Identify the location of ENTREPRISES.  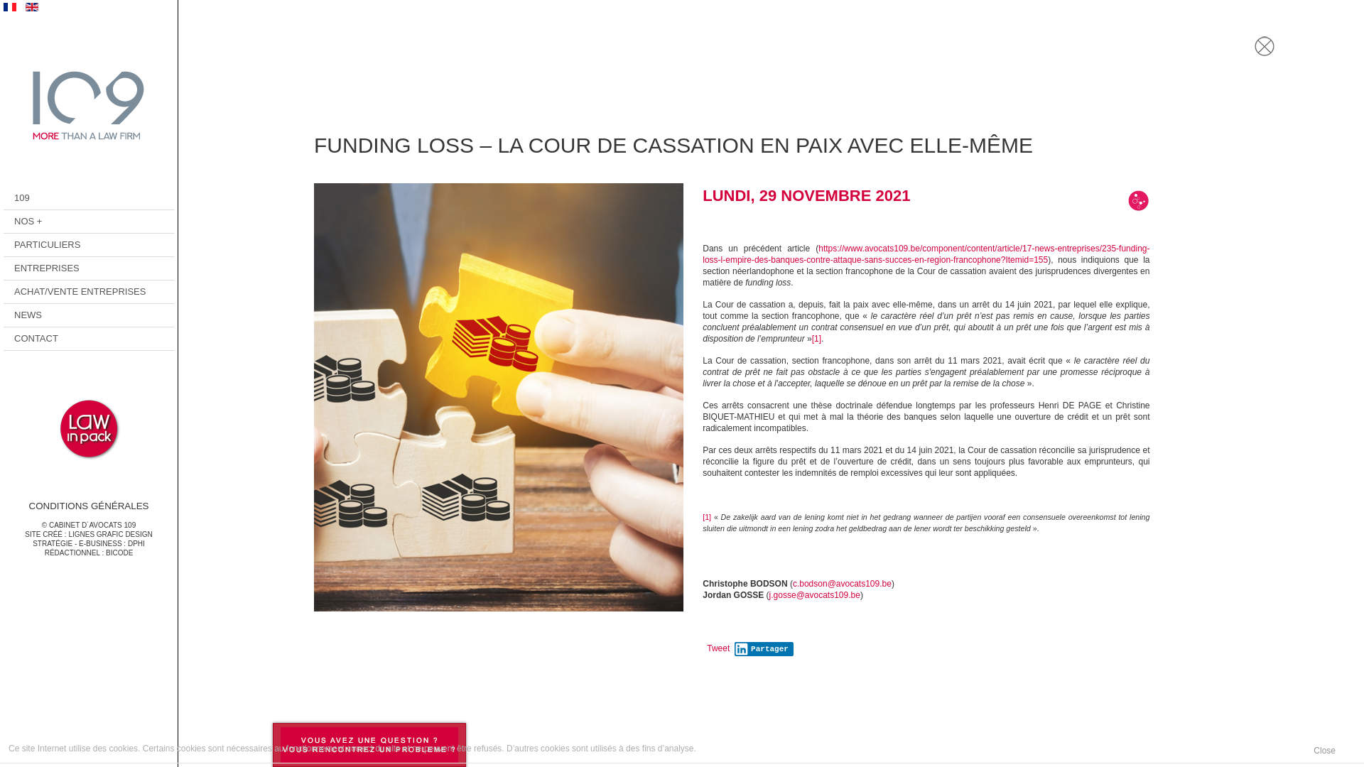
(88, 268).